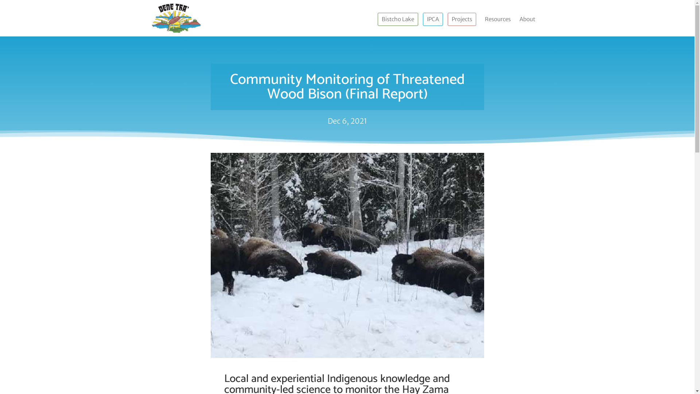 The image size is (700, 394). Describe the element at coordinates (498, 19) in the screenshot. I see `Resources` at that location.